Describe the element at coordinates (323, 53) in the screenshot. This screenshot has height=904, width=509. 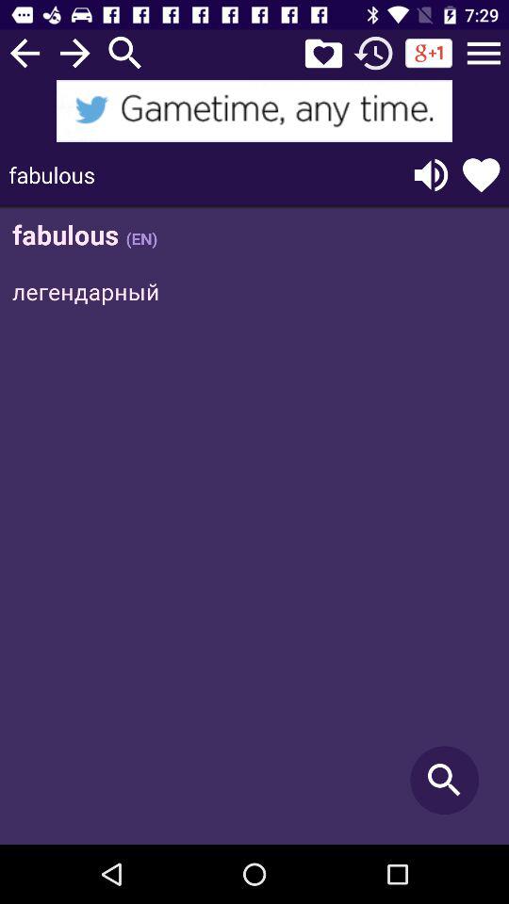
I see `go to favorite` at that location.